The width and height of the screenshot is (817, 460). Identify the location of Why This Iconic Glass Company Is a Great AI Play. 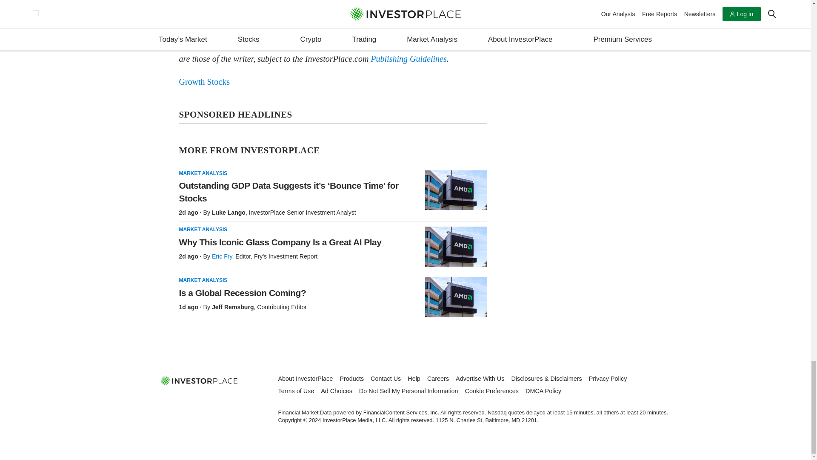
(456, 247).